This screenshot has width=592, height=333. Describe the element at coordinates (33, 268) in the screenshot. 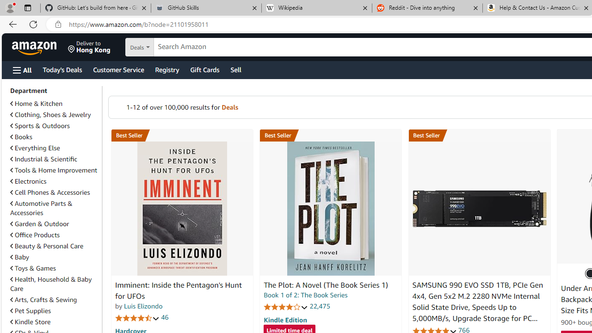

I see `Toys & Games` at that location.